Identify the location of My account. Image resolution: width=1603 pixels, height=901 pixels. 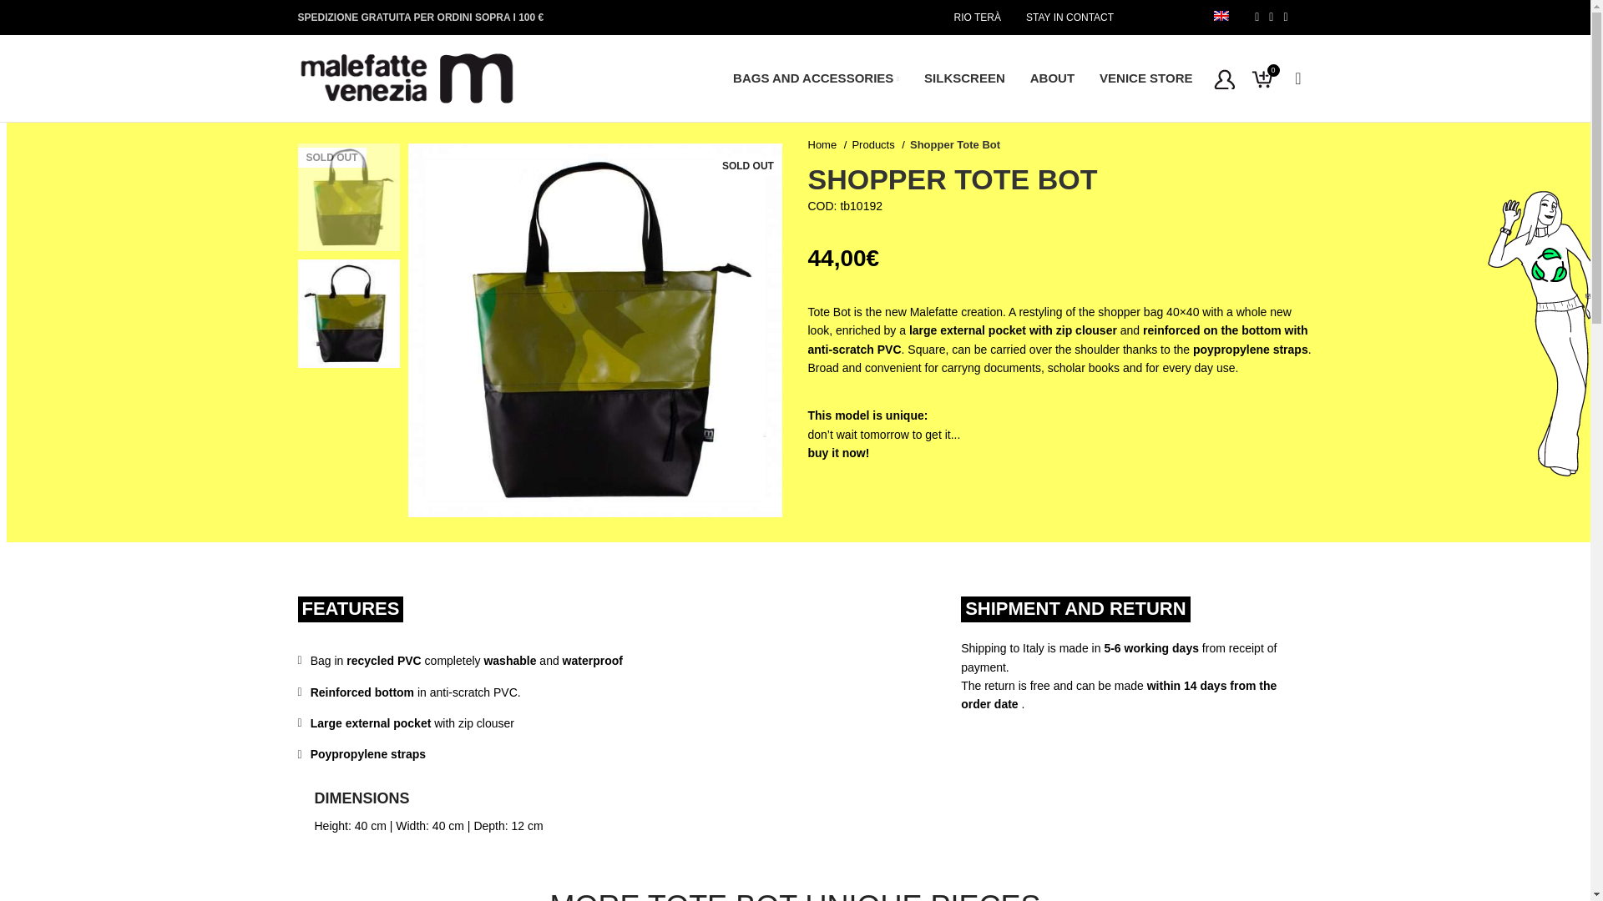
(1224, 78).